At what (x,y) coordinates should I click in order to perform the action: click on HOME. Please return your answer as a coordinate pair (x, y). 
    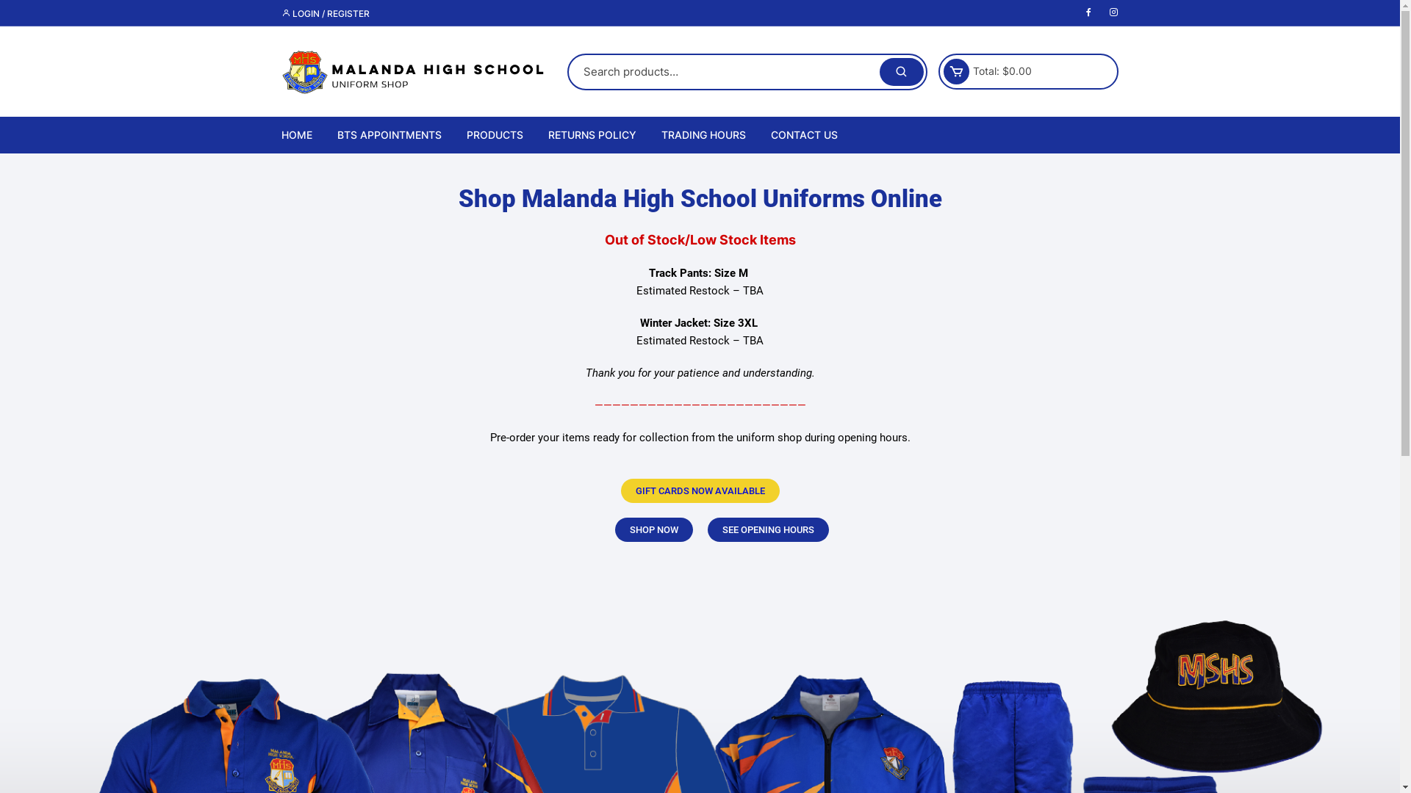
    Looking at the image, I should click on (301, 135).